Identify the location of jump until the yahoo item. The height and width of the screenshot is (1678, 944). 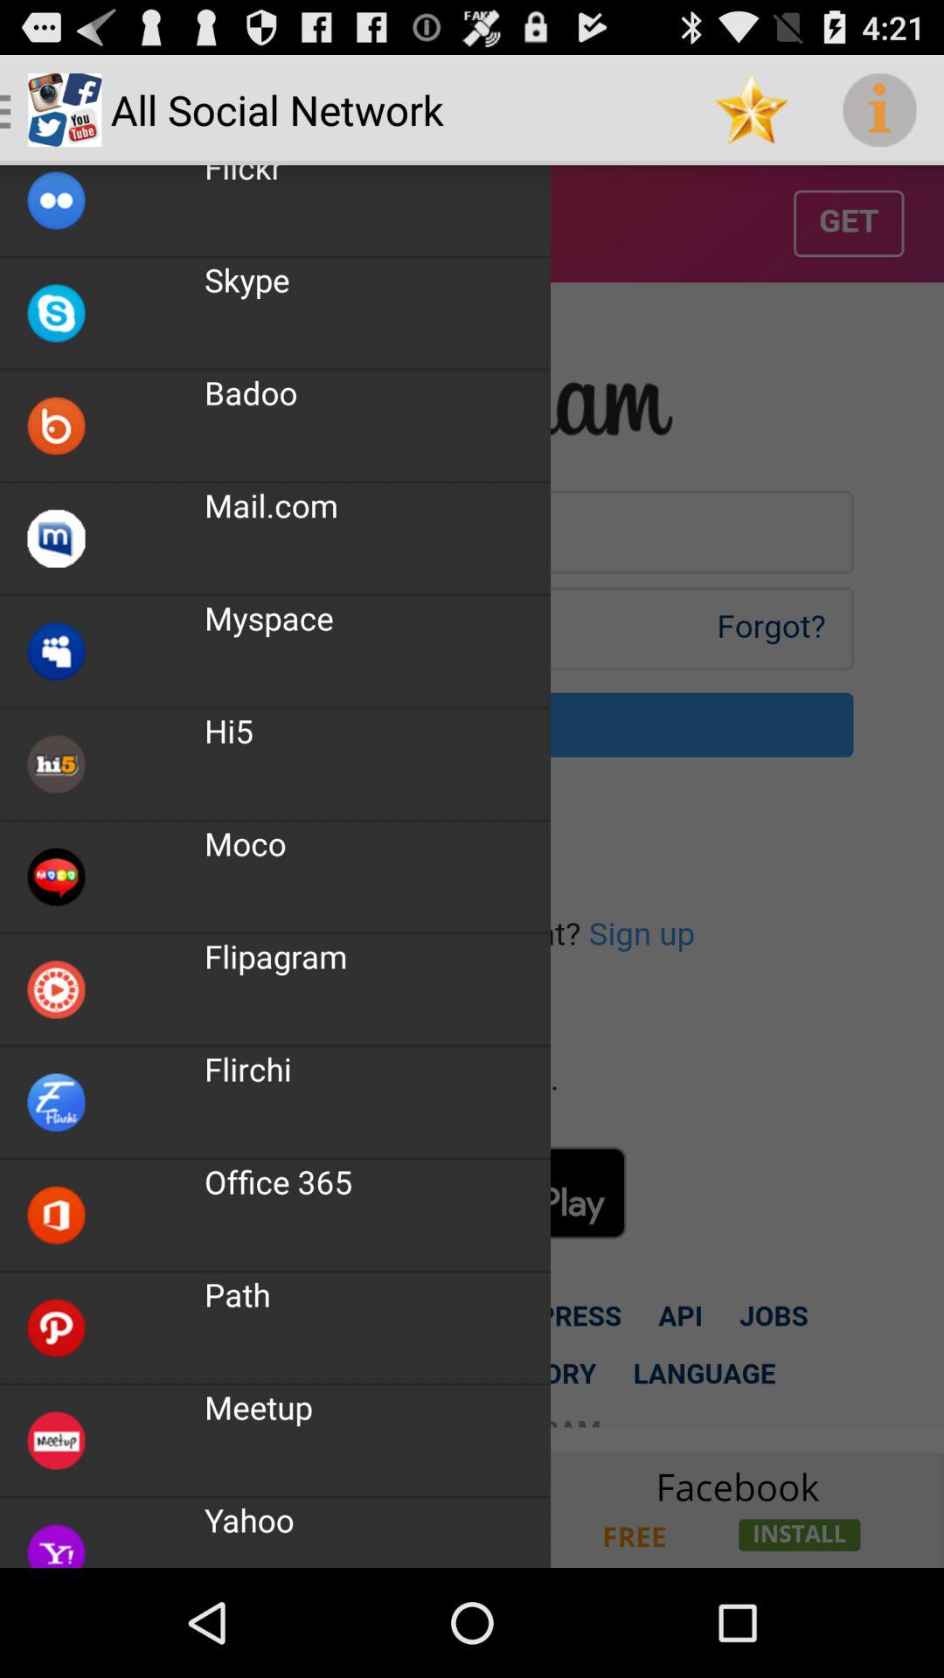
(249, 1519).